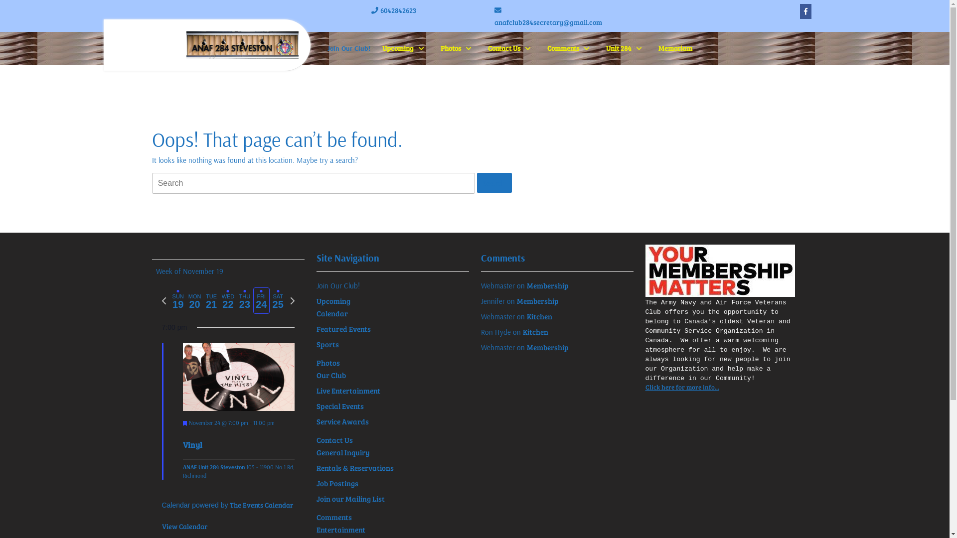 The height and width of the screenshot is (538, 957). What do you see at coordinates (334, 440) in the screenshot?
I see `Contact Us` at bounding box center [334, 440].